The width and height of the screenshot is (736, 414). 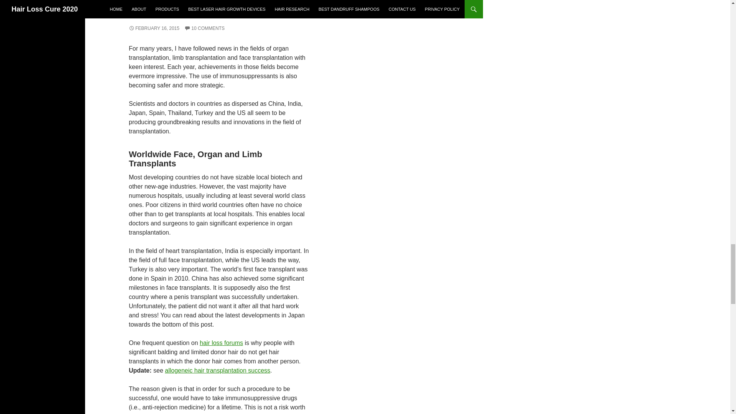 I want to click on 10 COMMENTS, so click(x=204, y=28).